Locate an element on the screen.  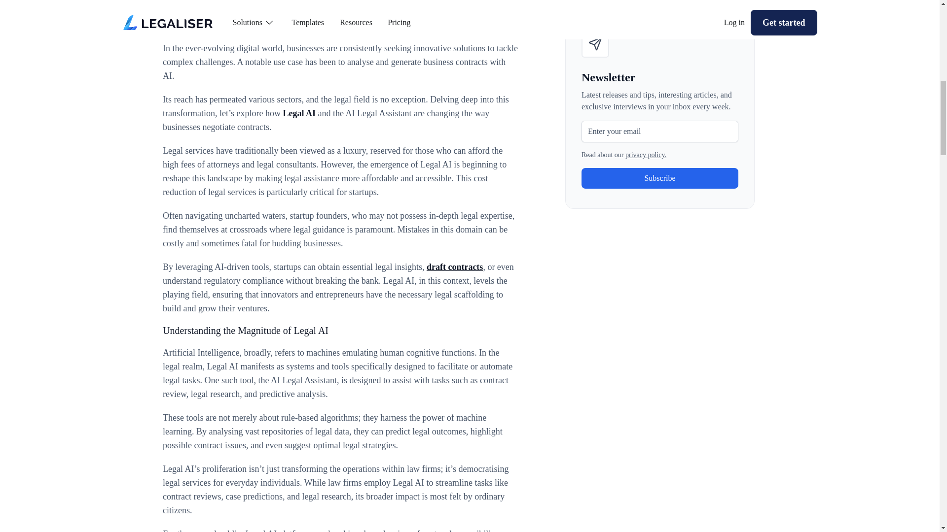
Legal AI is located at coordinates (299, 113).